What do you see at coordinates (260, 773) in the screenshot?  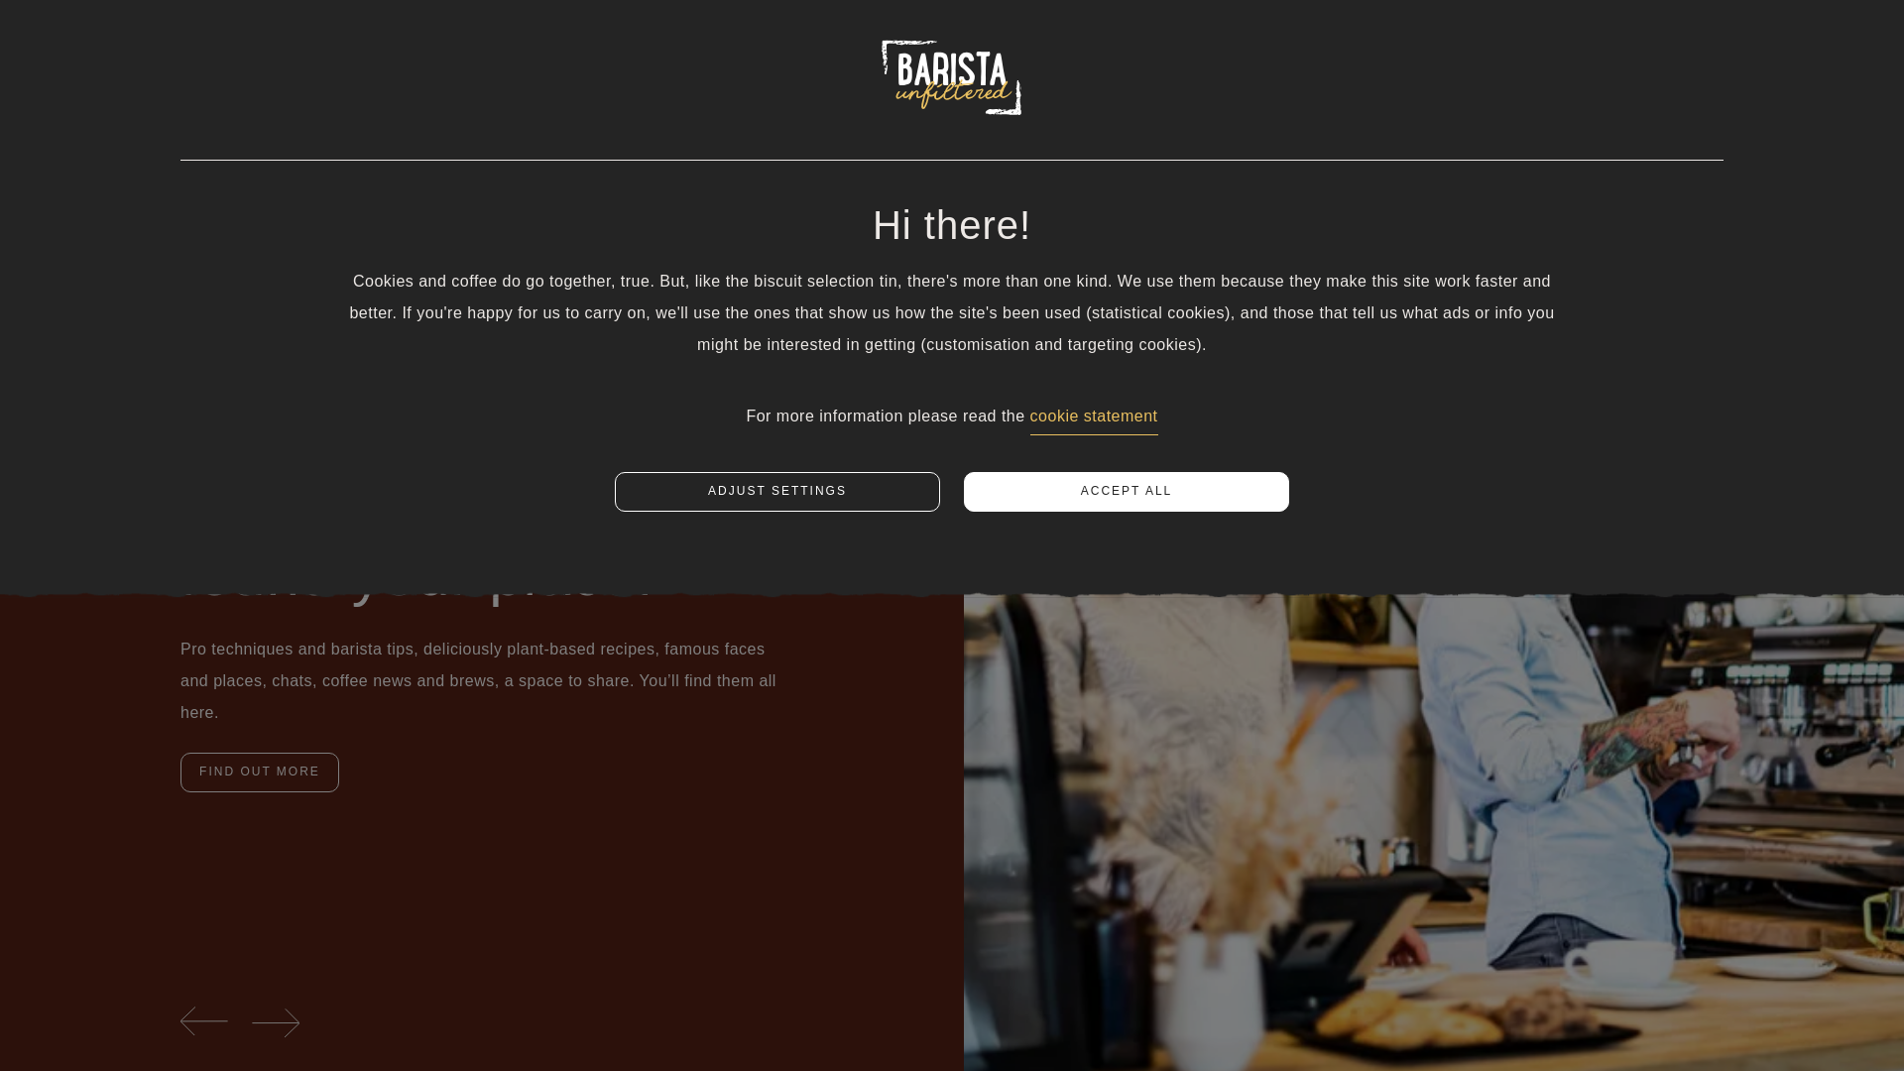 I see `FIND OUT MORE - navigate to page` at bounding box center [260, 773].